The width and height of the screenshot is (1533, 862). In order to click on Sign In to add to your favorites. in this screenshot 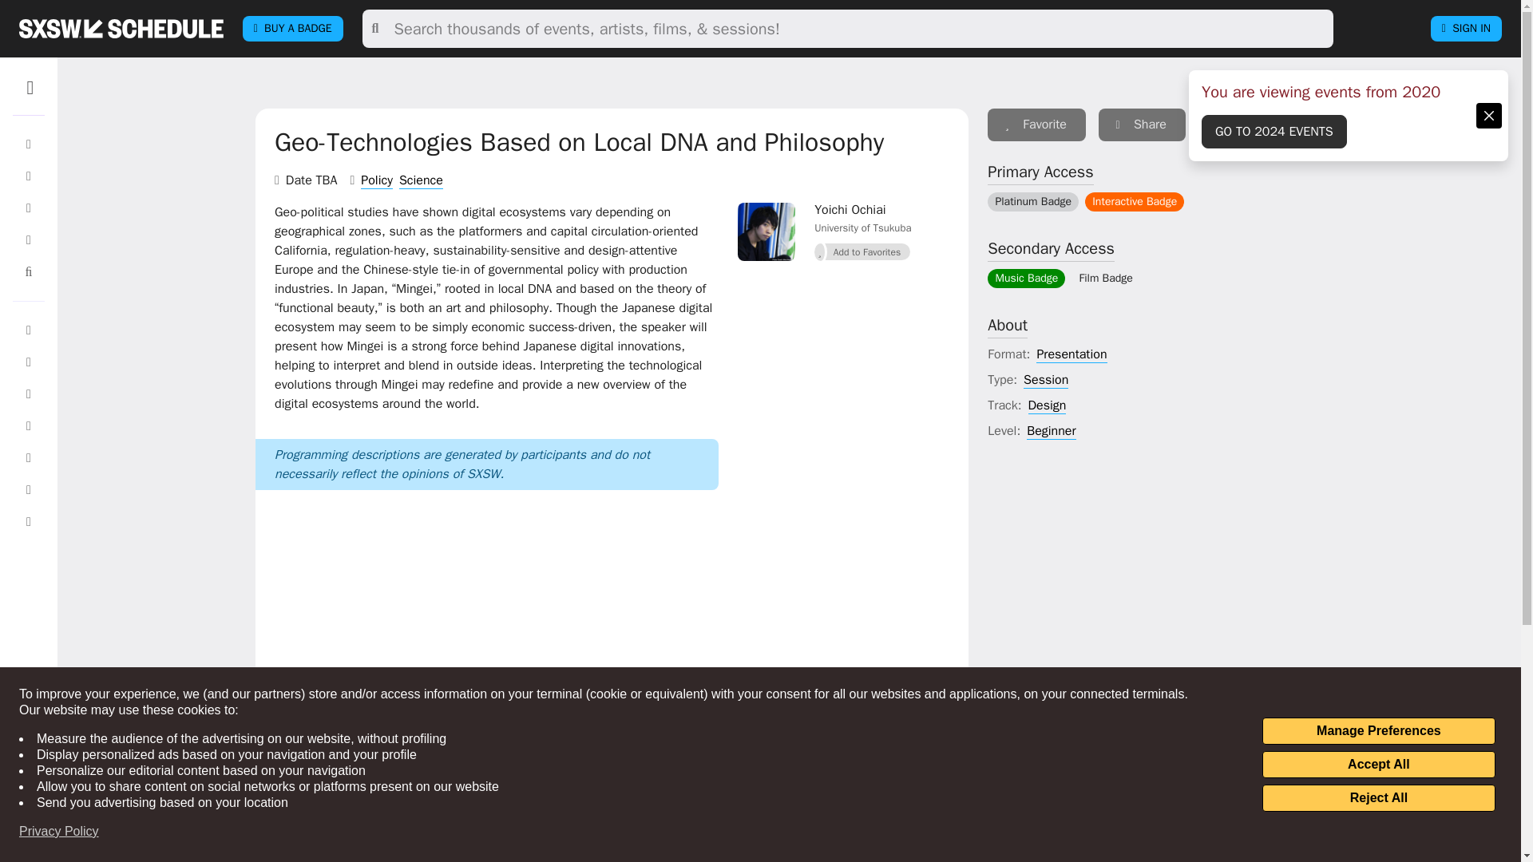, I will do `click(862, 252)`.